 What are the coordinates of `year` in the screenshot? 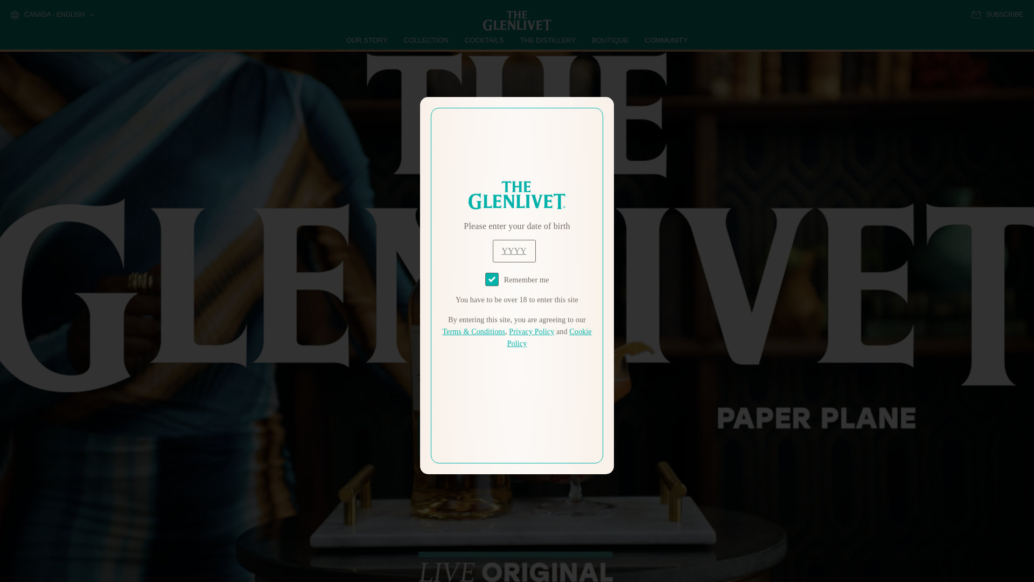 It's located at (514, 251).